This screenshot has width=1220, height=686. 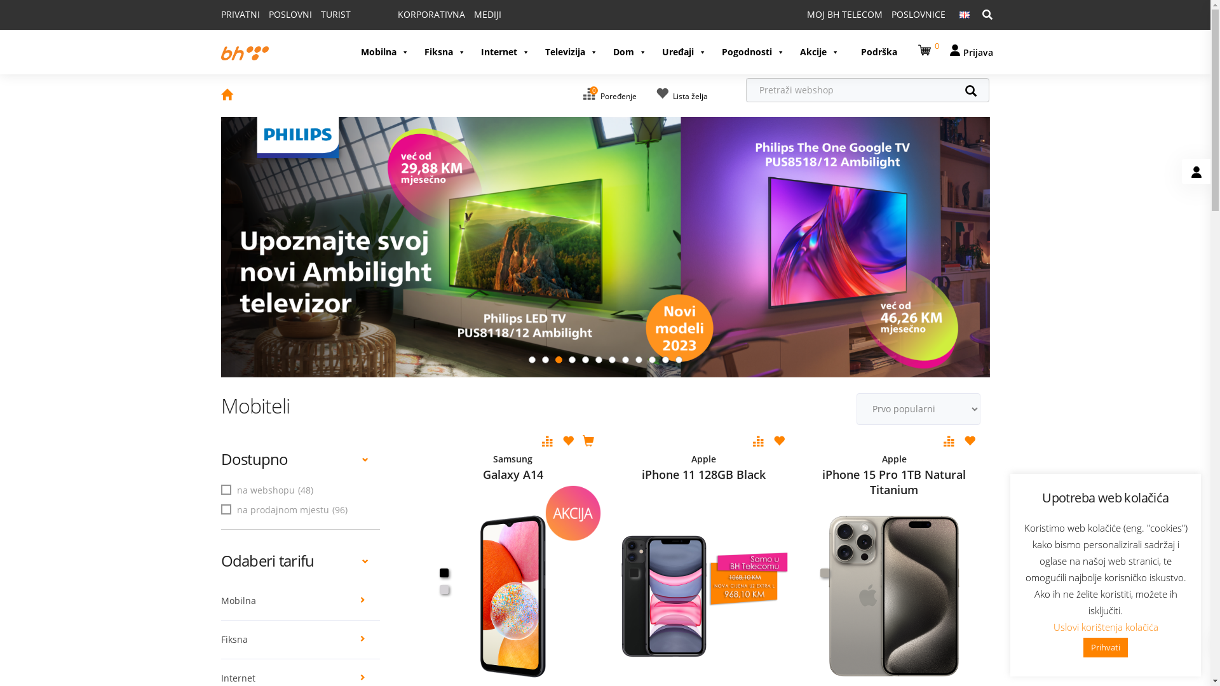 What do you see at coordinates (385, 52) in the screenshot?
I see `Mobilna` at bounding box center [385, 52].